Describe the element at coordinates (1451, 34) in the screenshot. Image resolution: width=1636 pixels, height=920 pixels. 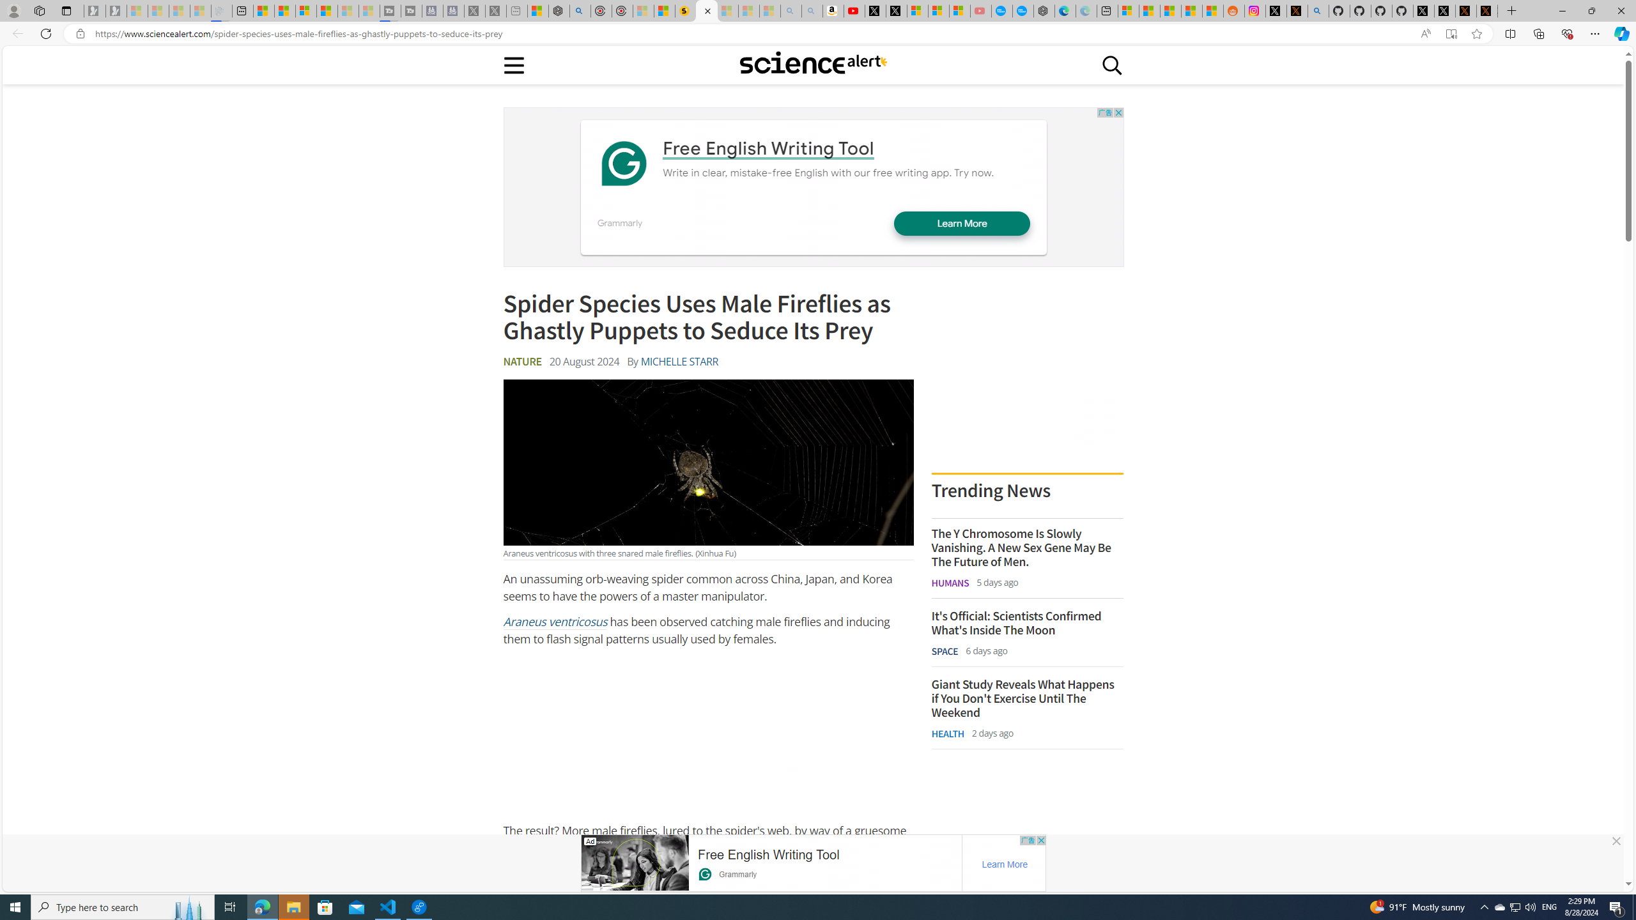
I see `Enter Immersive Reader (F9)` at that location.